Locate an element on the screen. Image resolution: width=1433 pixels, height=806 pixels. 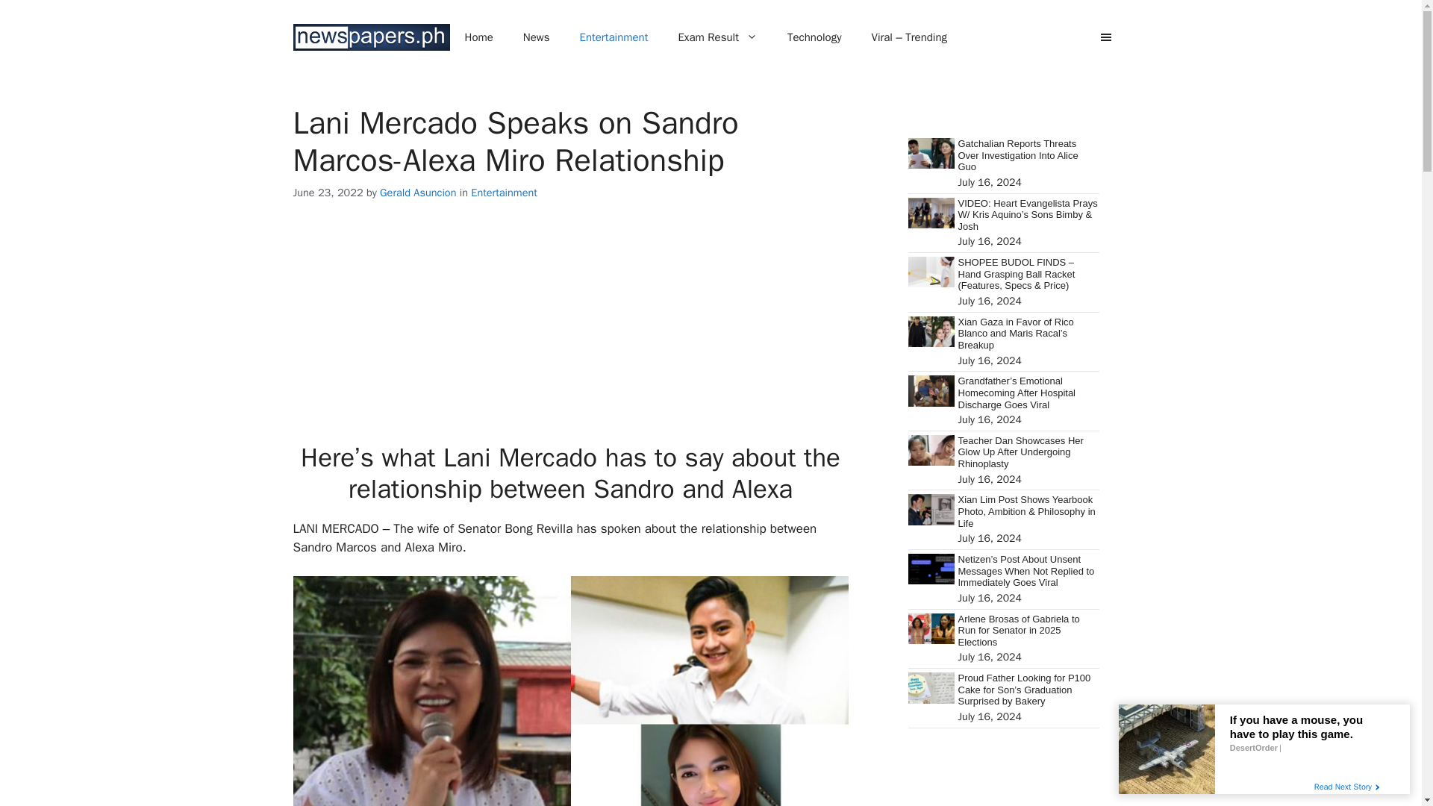
View all posts by Gerald Asuncion is located at coordinates (417, 193).